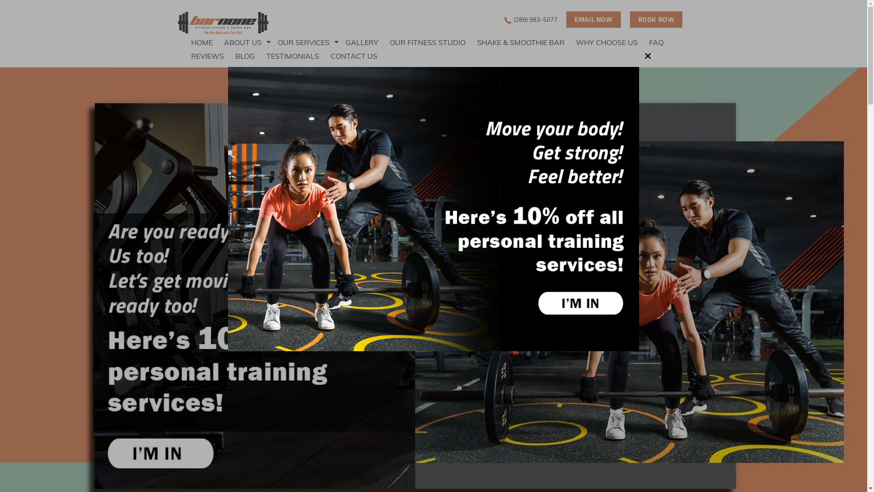  Describe the element at coordinates (526, 42) in the screenshot. I see `SHAKE & SMOOTHIE BAR` at that location.